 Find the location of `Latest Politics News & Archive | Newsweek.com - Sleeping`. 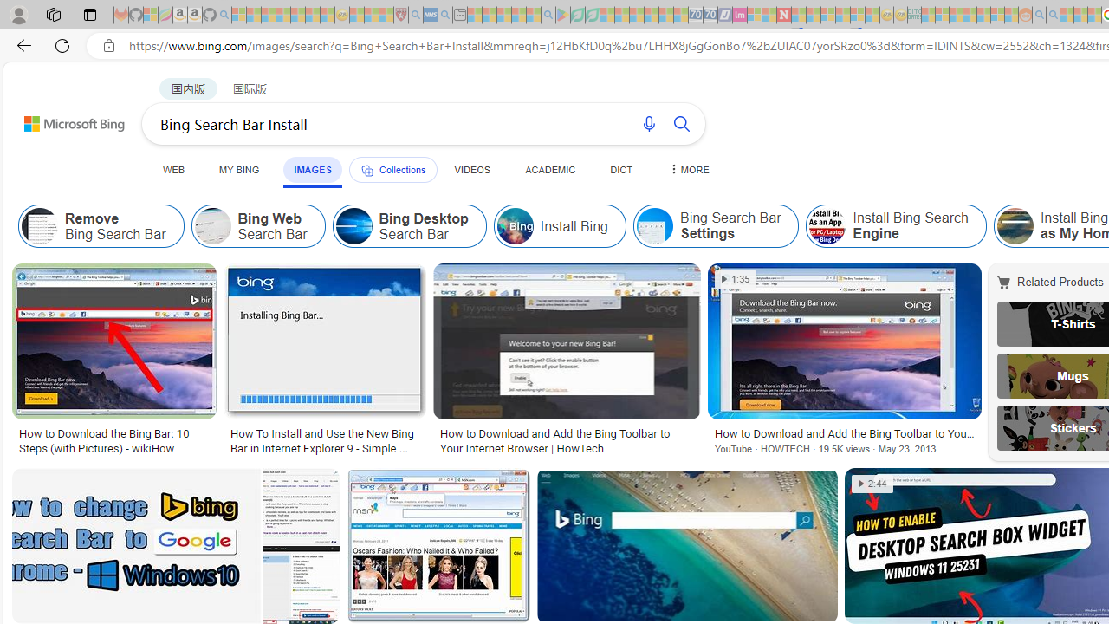

Latest Politics News & Archive | Newsweek.com - Sleeping is located at coordinates (783, 16).